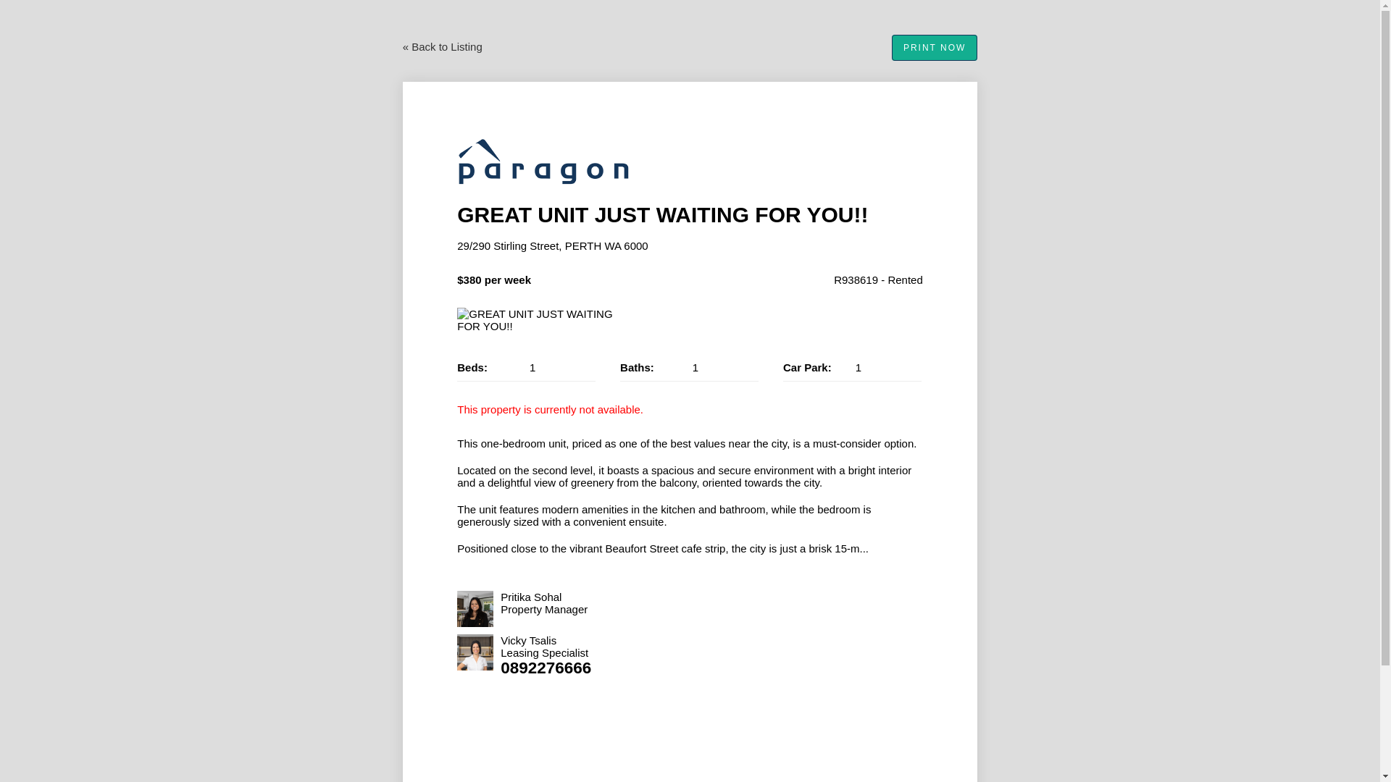 This screenshot has width=1391, height=782. I want to click on PRINT NOW, so click(935, 48).